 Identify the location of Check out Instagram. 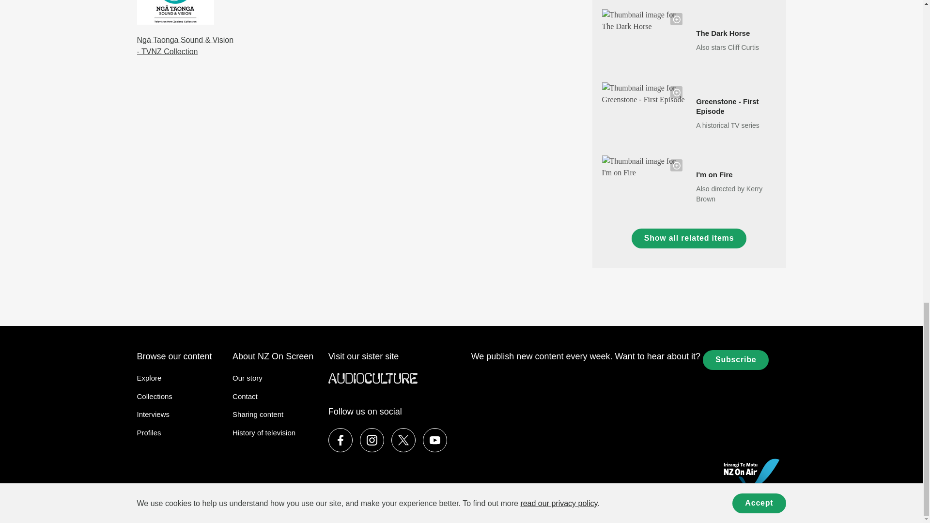
(372, 440).